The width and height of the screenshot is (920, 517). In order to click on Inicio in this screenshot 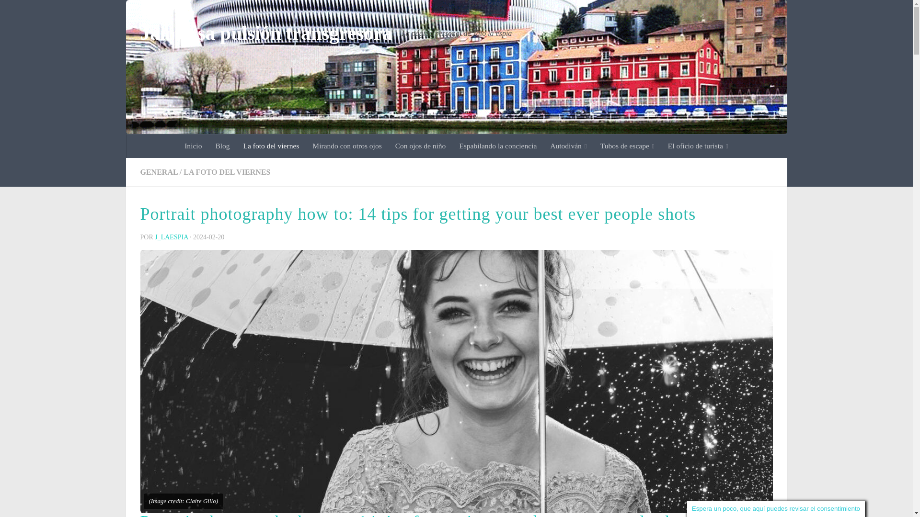, I will do `click(193, 146)`.